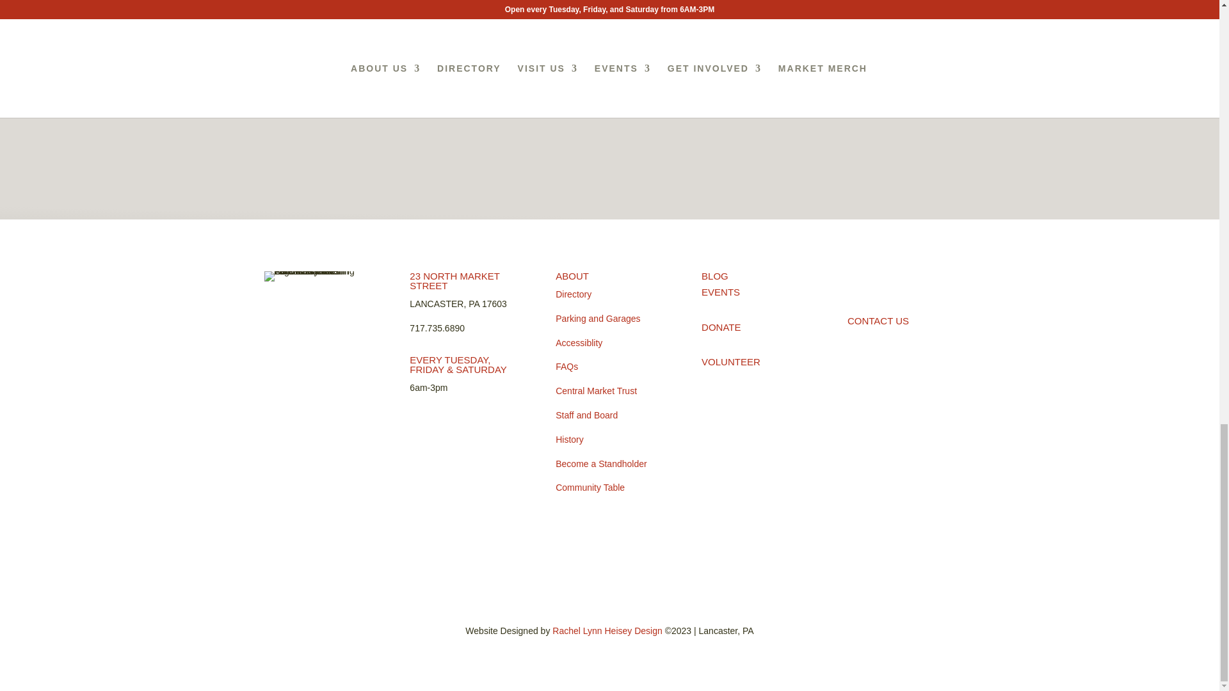  I want to click on Accessiblity, so click(579, 343).